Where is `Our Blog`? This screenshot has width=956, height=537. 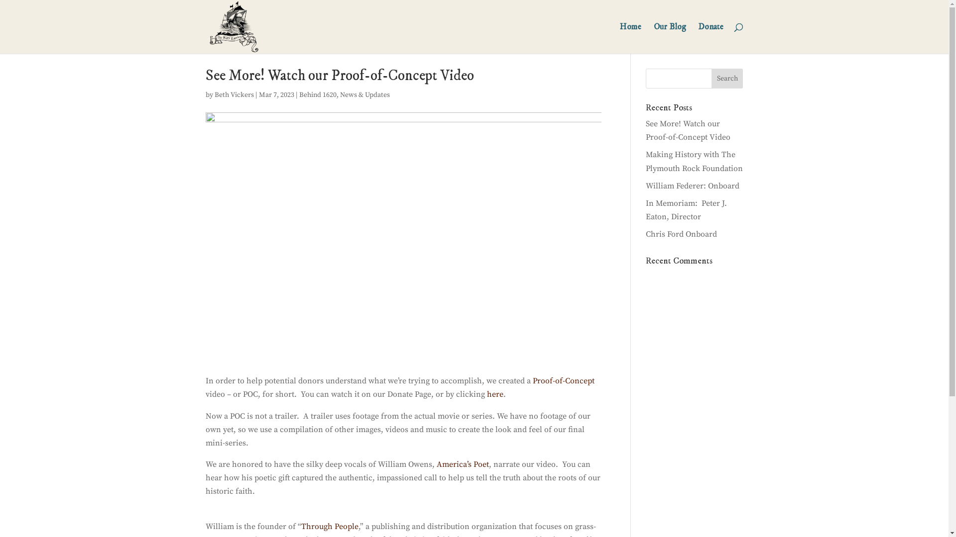 Our Blog is located at coordinates (669, 39).